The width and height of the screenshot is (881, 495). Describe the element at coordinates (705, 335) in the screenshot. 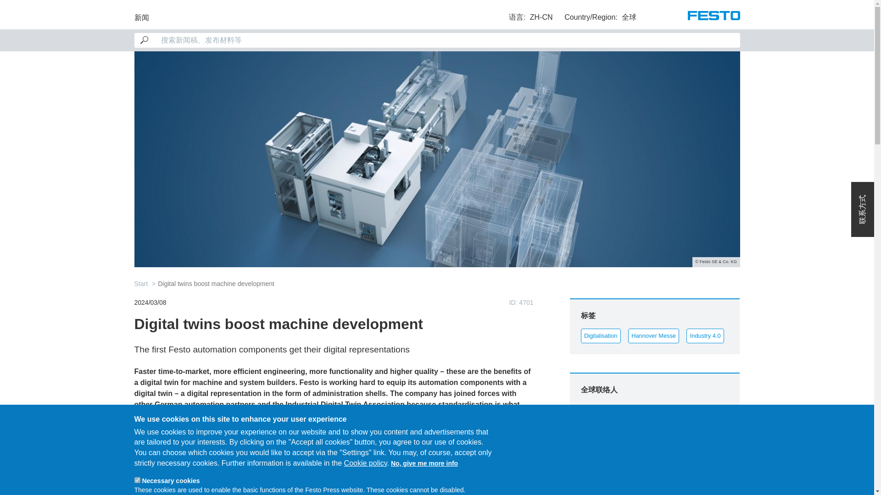

I see `Industry 4.0` at that location.